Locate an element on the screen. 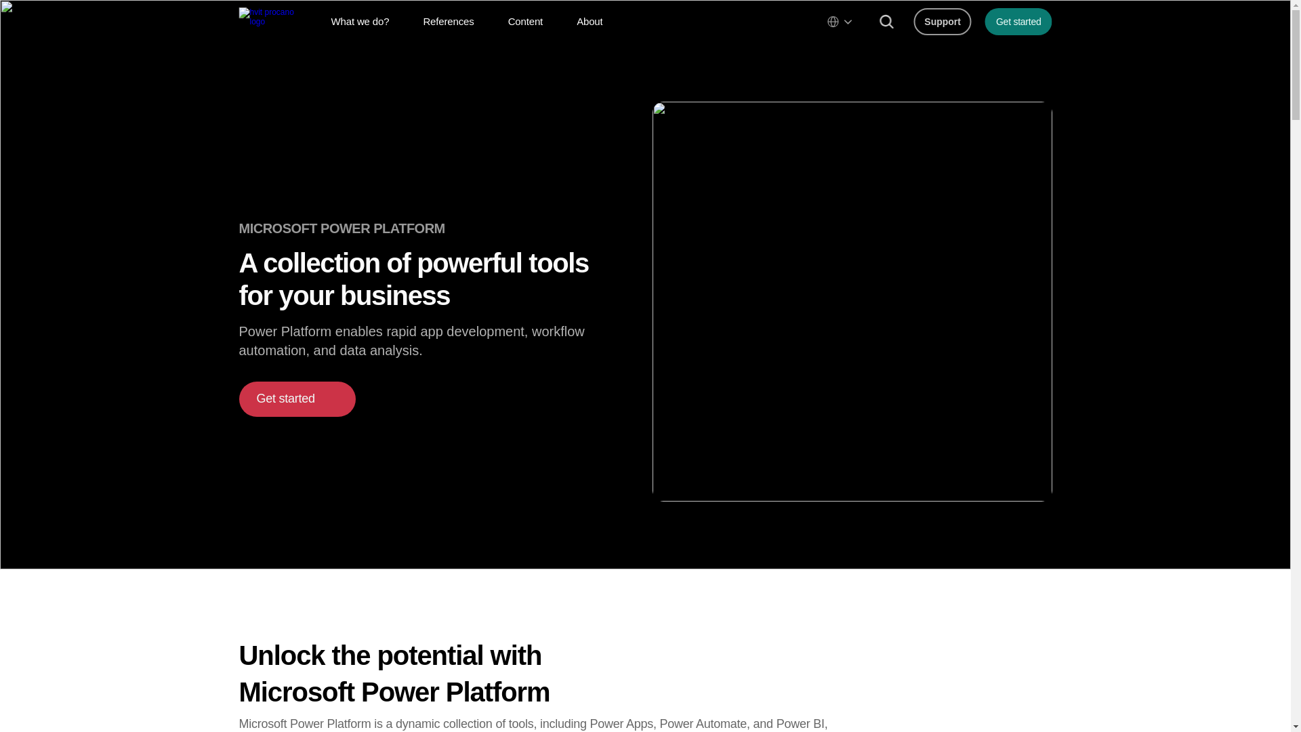  Get started is located at coordinates (1018, 22).